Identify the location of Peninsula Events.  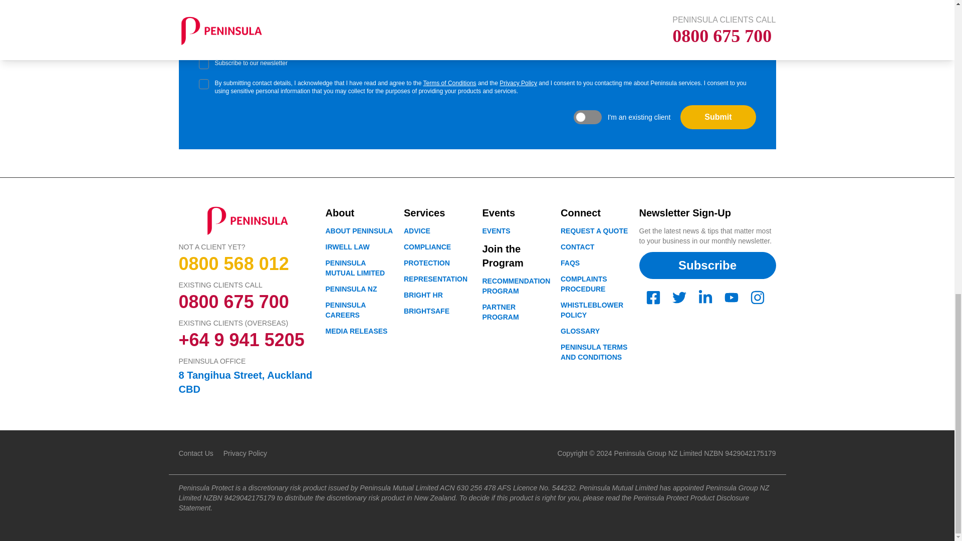
(496, 230).